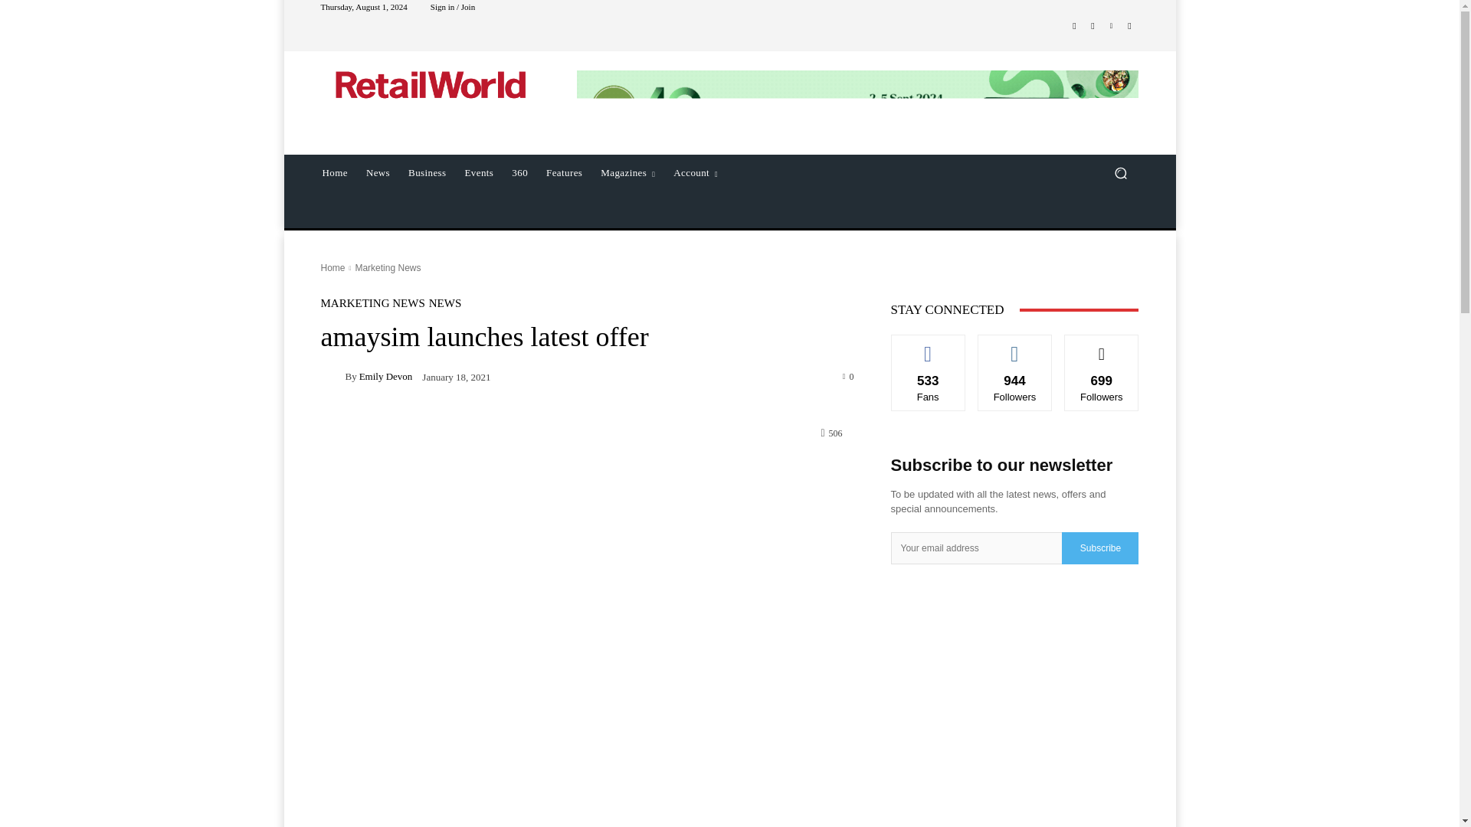  I want to click on Account, so click(696, 172).